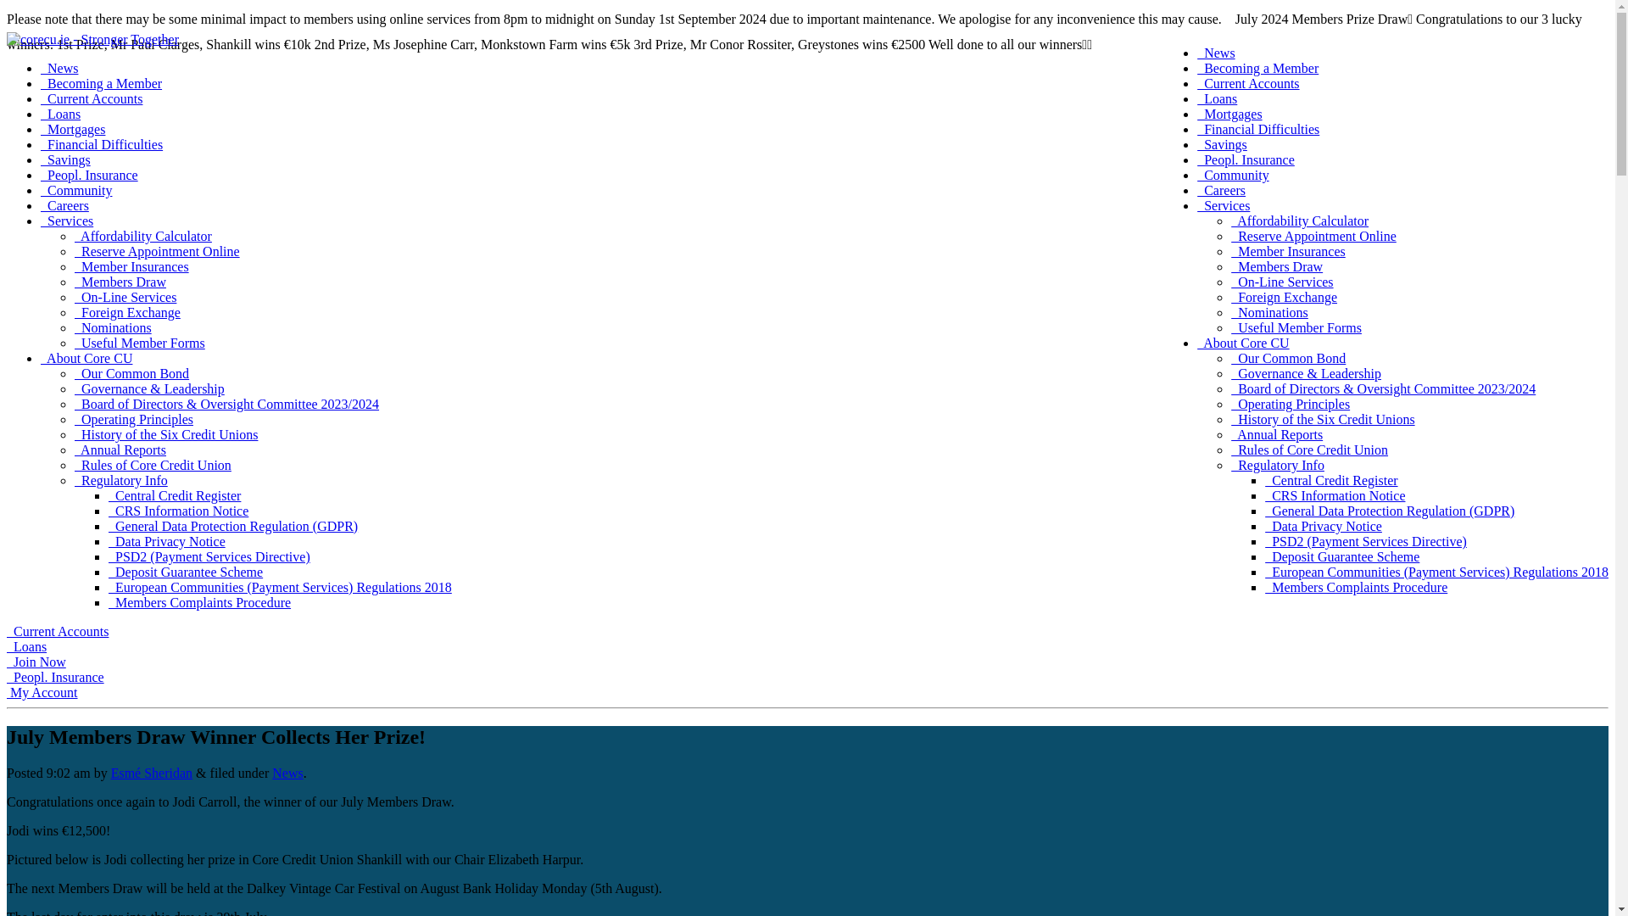  Describe the element at coordinates (1284, 297) in the screenshot. I see `  Foreign Exchange` at that location.